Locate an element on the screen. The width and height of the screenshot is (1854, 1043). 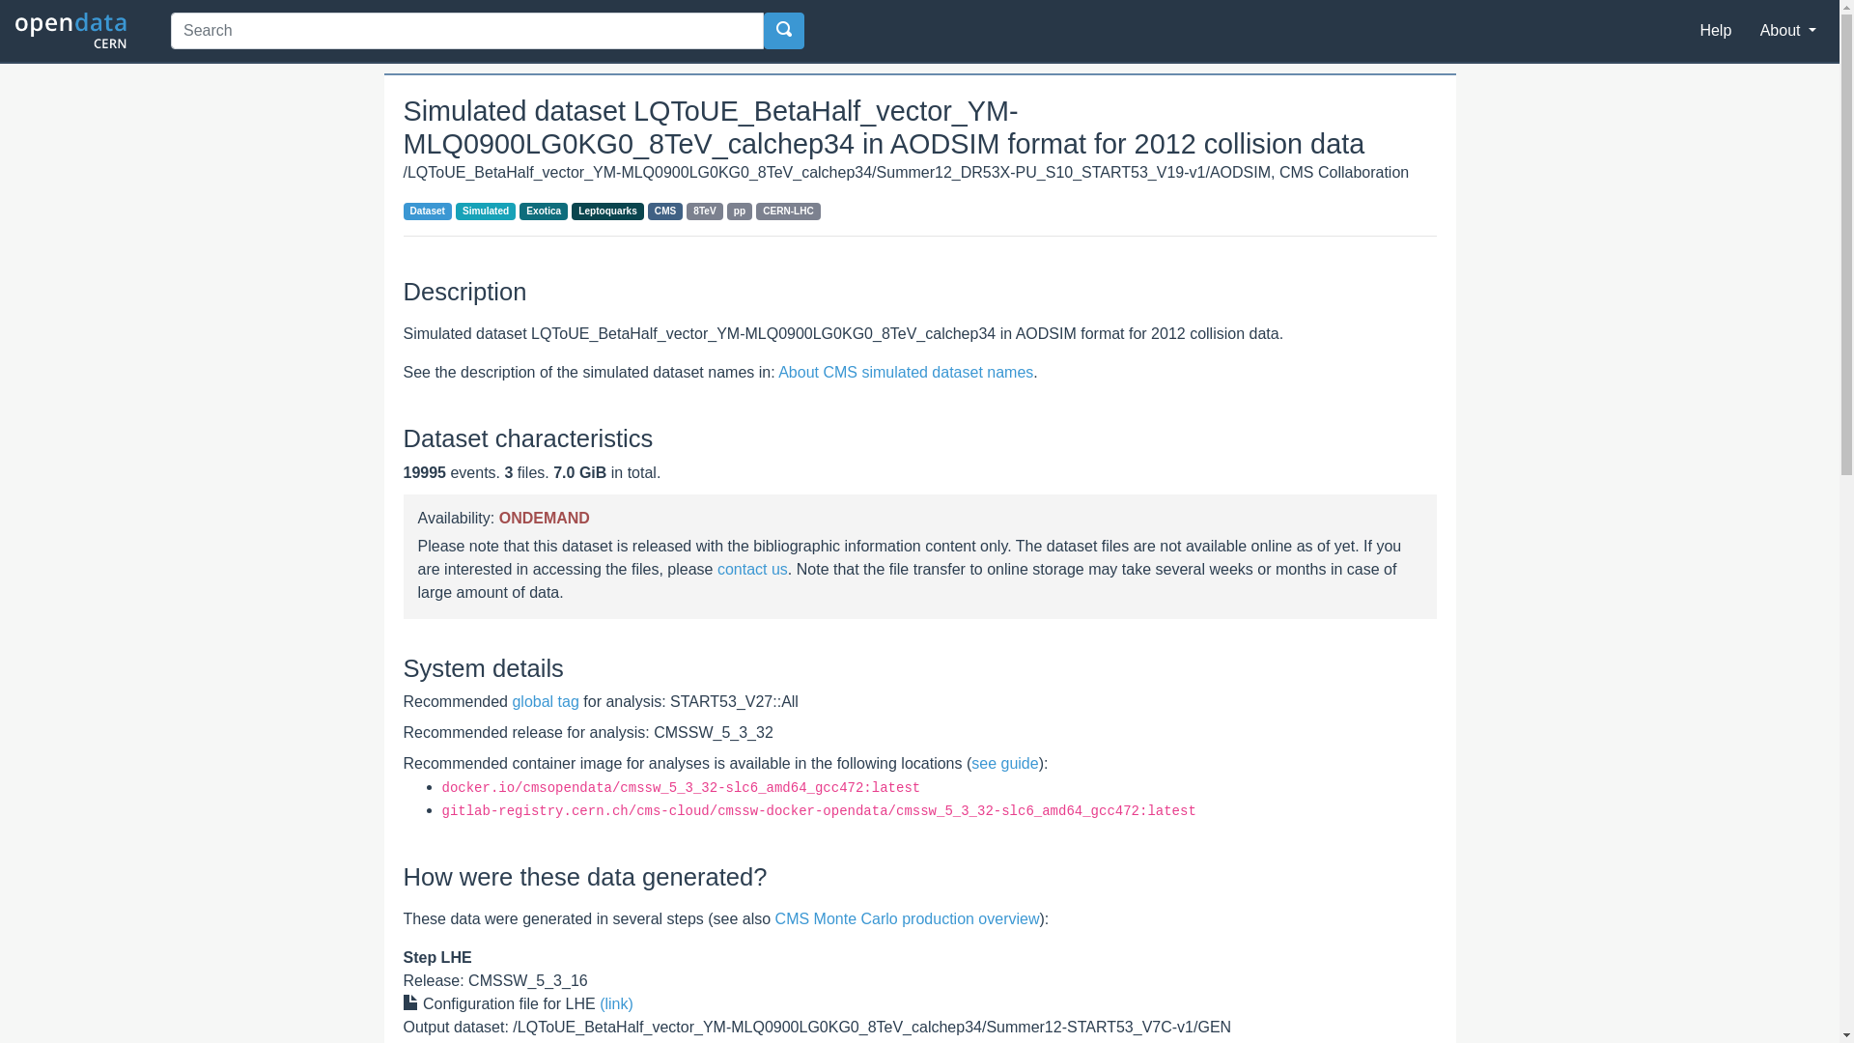
contact us is located at coordinates (753, 570).